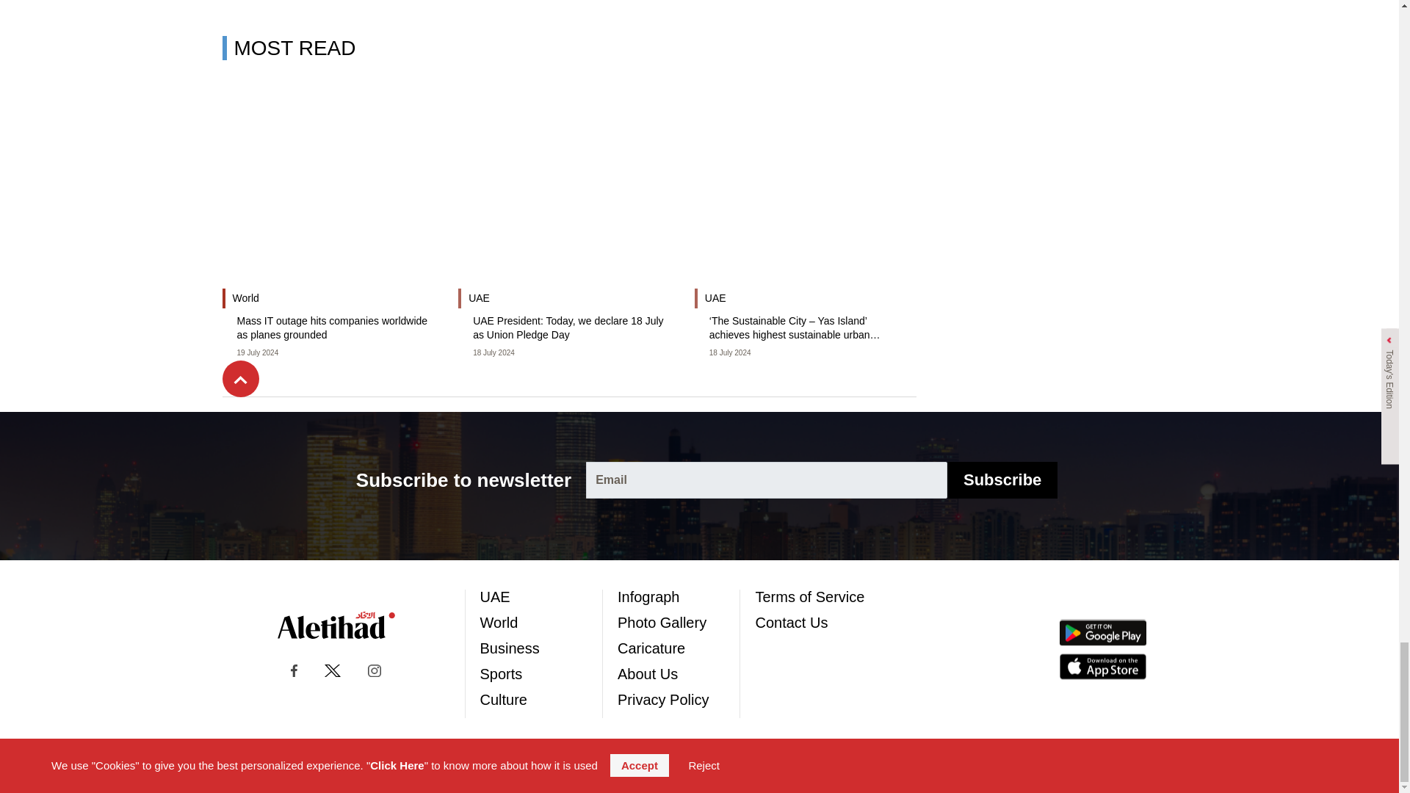 This screenshot has height=793, width=1410. What do you see at coordinates (499, 623) in the screenshot?
I see `World` at bounding box center [499, 623].